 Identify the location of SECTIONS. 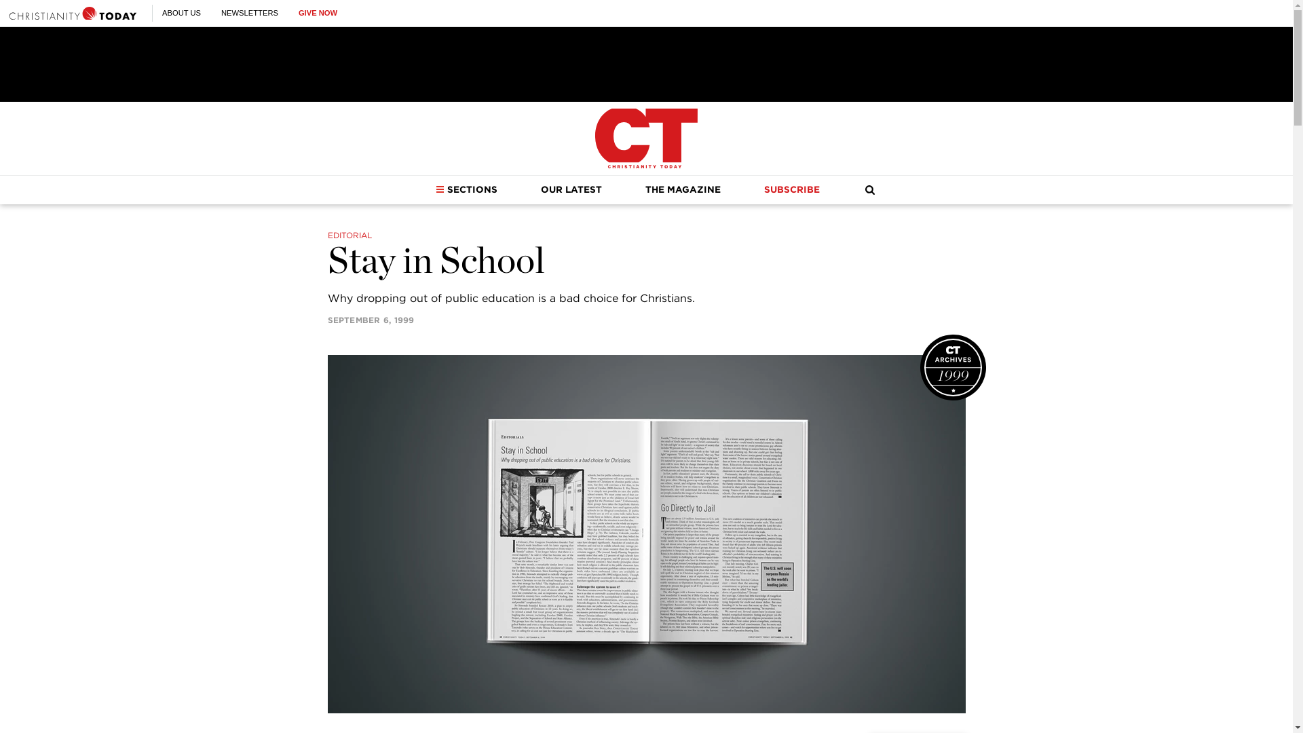
(466, 190).